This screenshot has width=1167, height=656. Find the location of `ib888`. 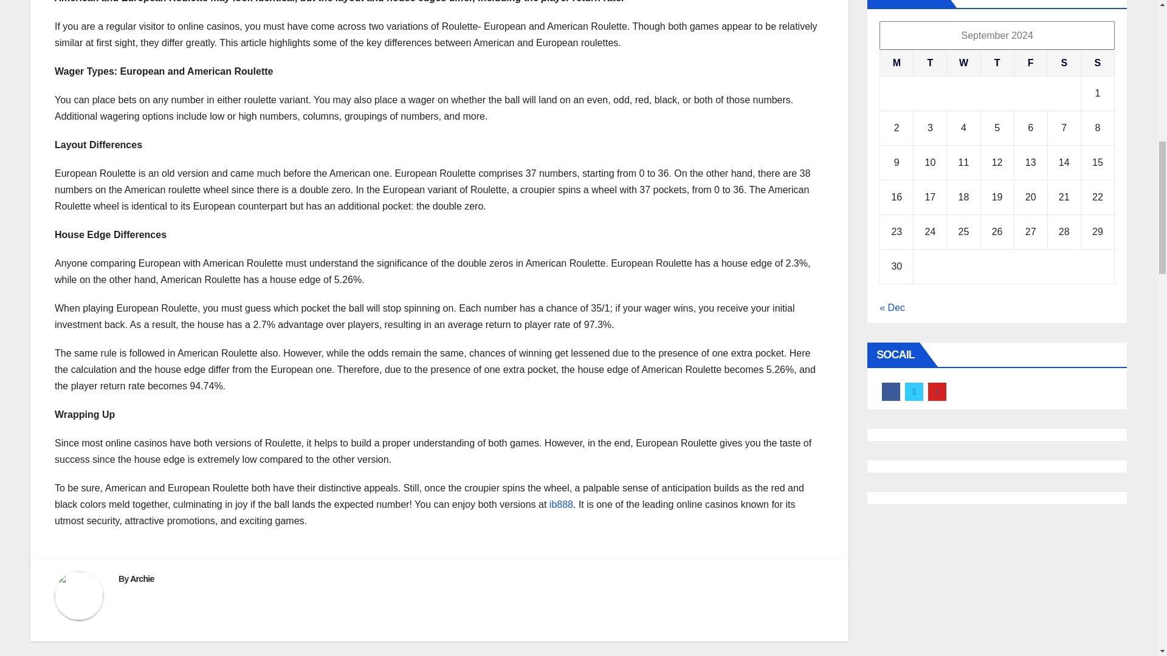

ib888 is located at coordinates (561, 504).